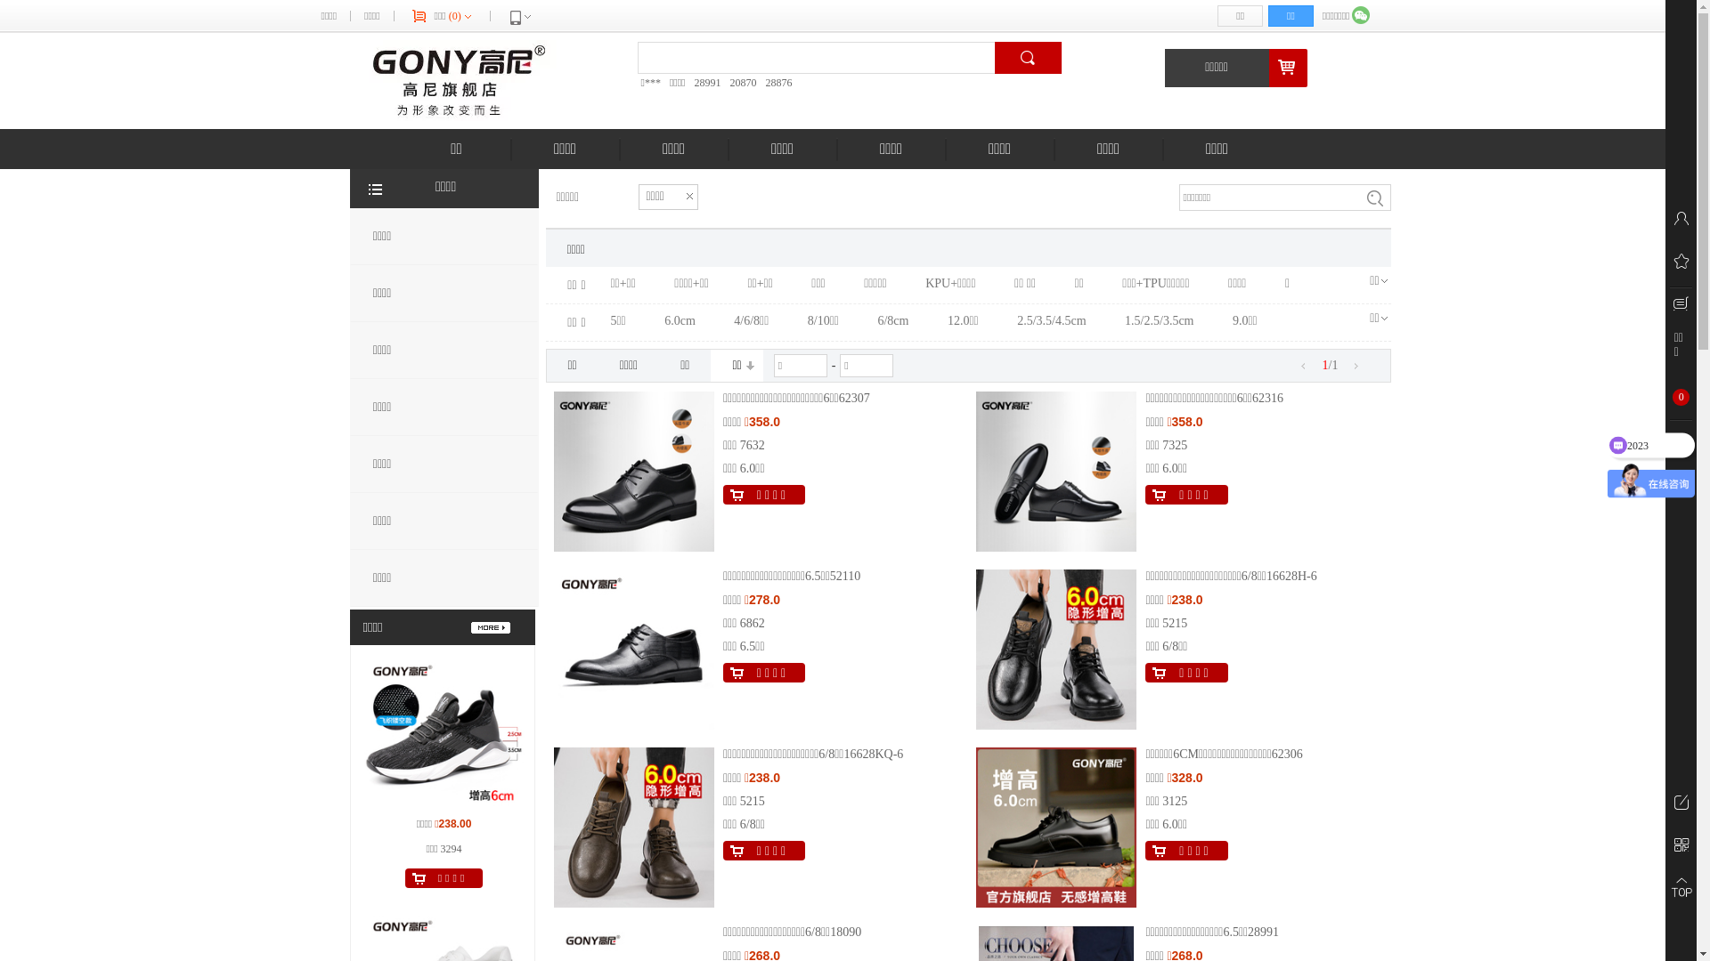 The image size is (1710, 961). I want to click on 28991, so click(707, 83).